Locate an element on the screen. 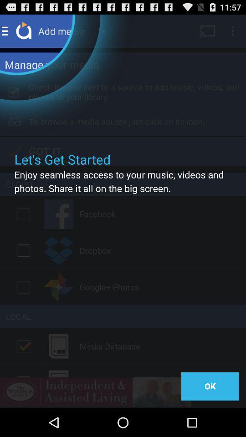 This screenshot has height=437, width=246. toggle option on or off is located at coordinates (24, 287).